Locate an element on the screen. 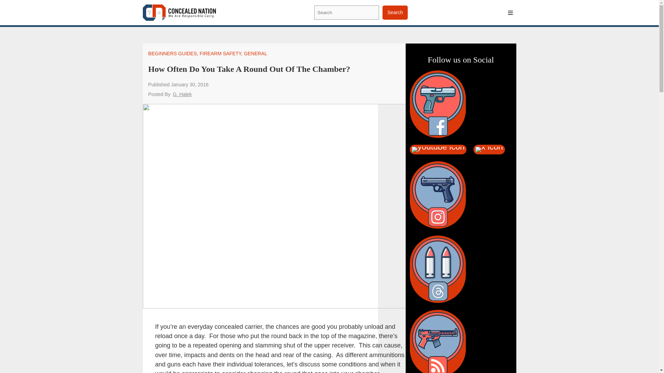 The width and height of the screenshot is (664, 373). Search is located at coordinates (395, 12).